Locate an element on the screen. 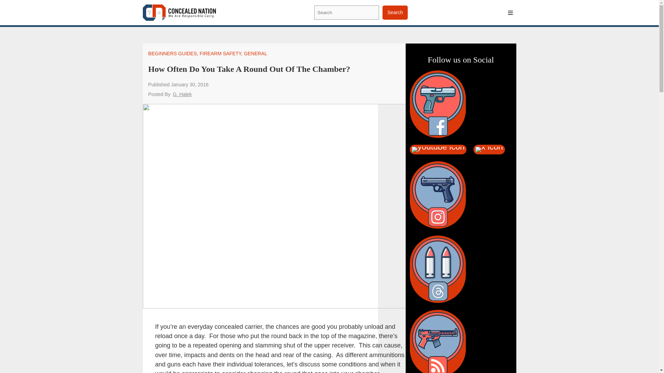 The width and height of the screenshot is (664, 373). Search is located at coordinates (395, 12).